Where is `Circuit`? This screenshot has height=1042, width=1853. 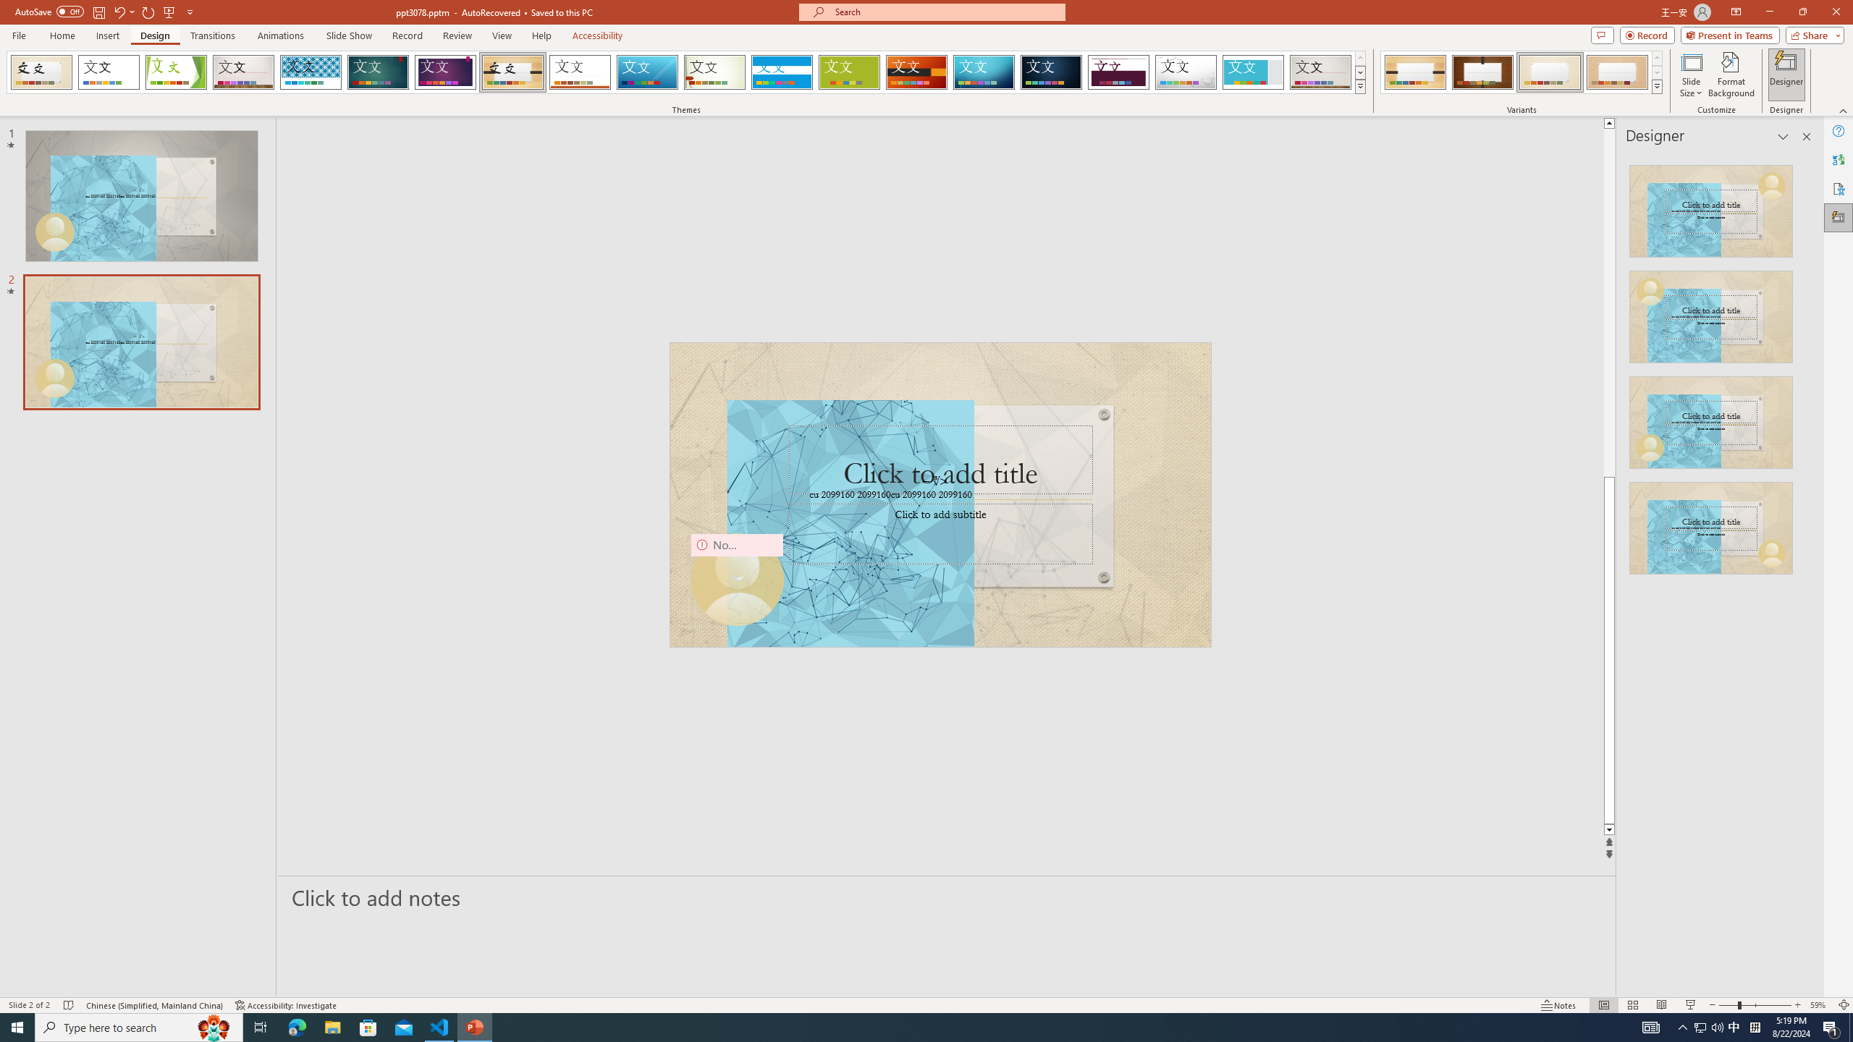
Circuit is located at coordinates (984, 72).